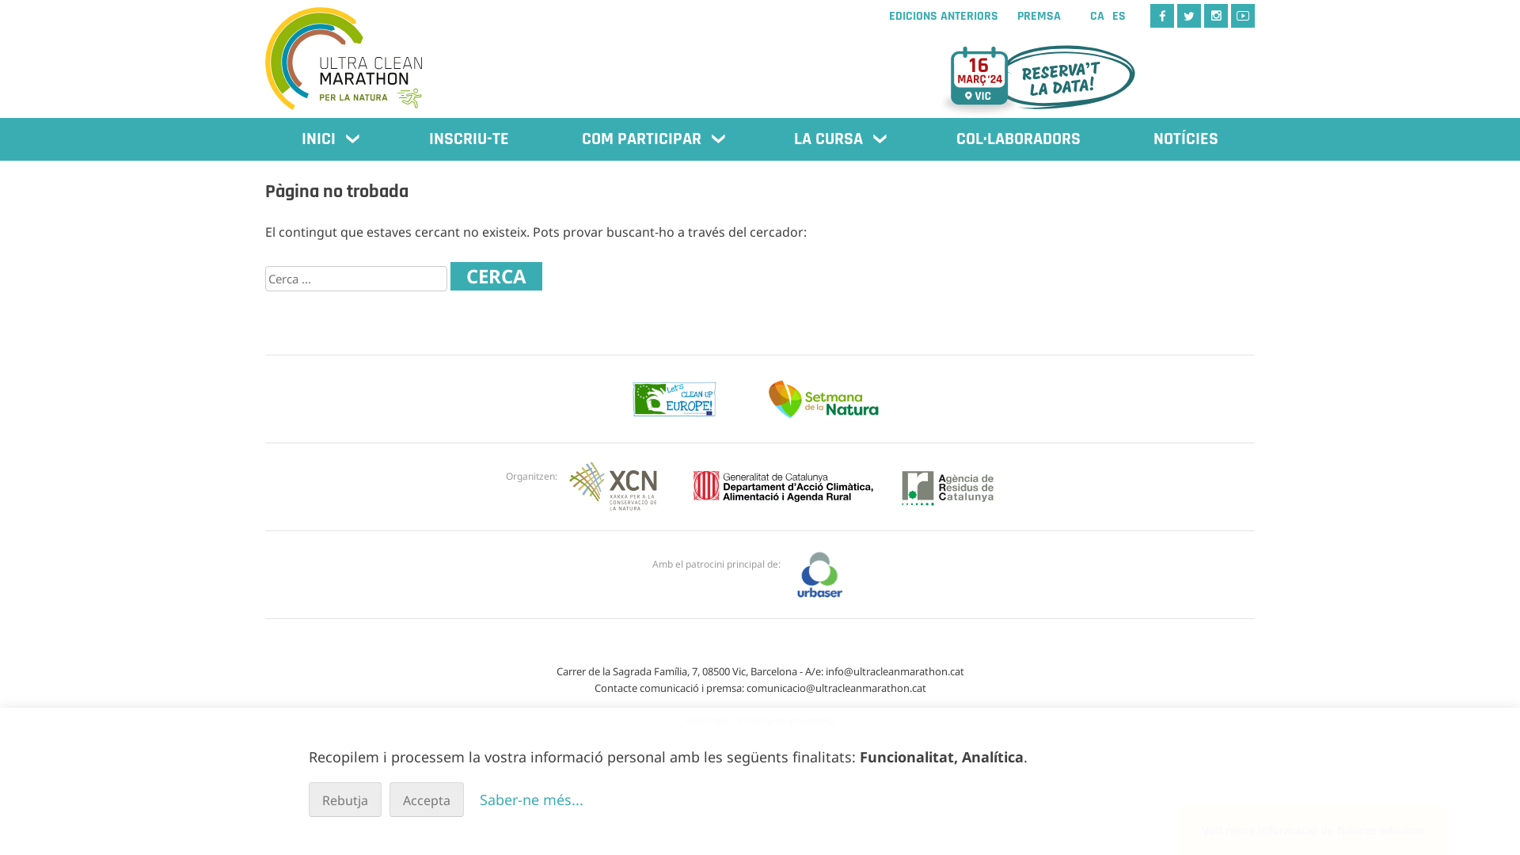 The image size is (1520, 855). I want to click on Cerca, so click(496, 276).